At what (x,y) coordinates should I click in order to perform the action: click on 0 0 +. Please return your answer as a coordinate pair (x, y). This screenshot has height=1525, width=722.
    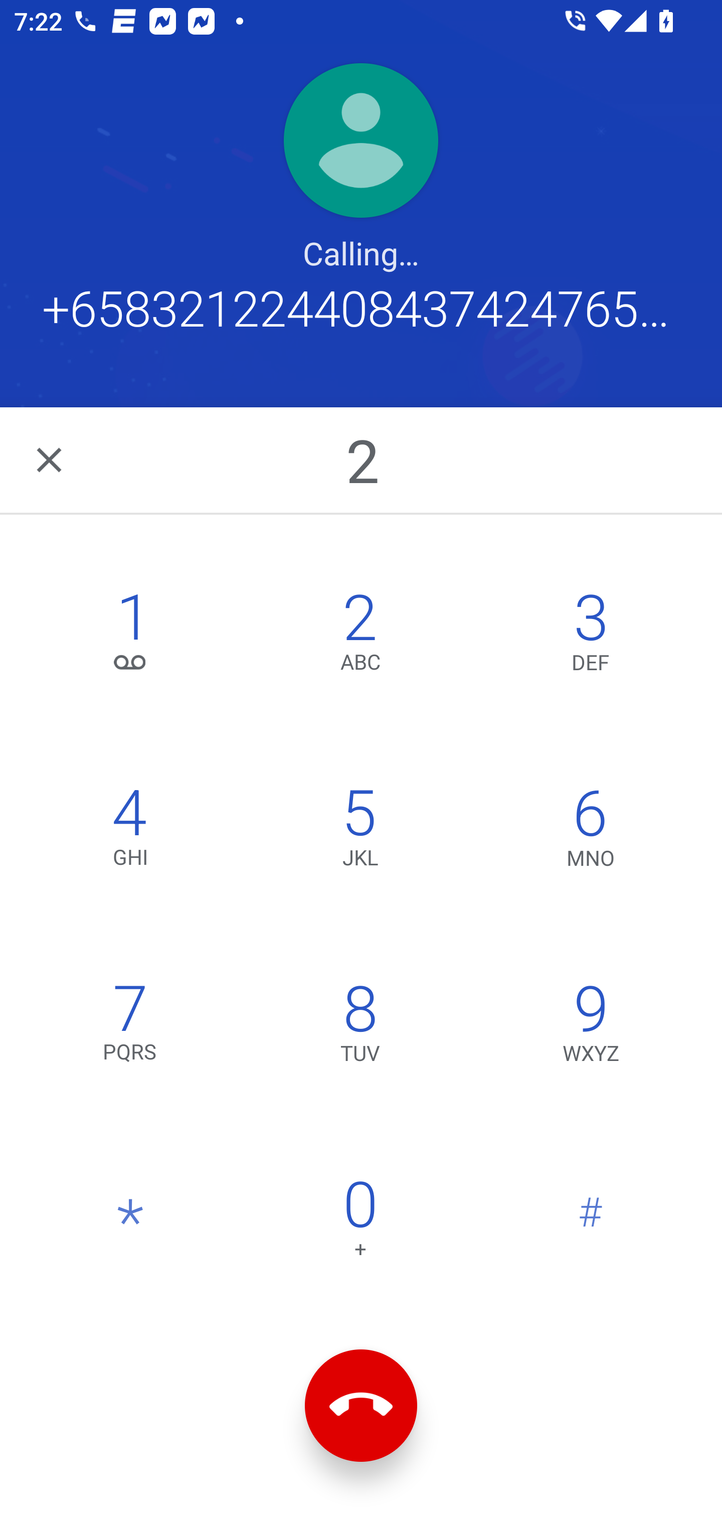
    Looking at the image, I should click on (360, 1223).